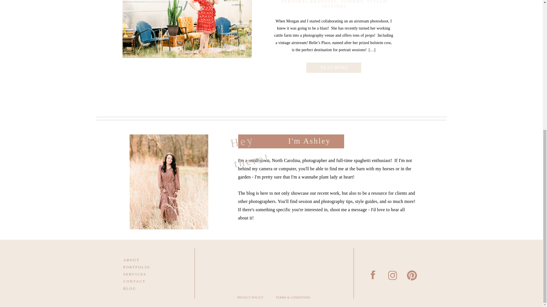 The image size is (547, 307). Describe the element at coordinates (334, 67) in the screenshot. I see `READ MORE` at that location.